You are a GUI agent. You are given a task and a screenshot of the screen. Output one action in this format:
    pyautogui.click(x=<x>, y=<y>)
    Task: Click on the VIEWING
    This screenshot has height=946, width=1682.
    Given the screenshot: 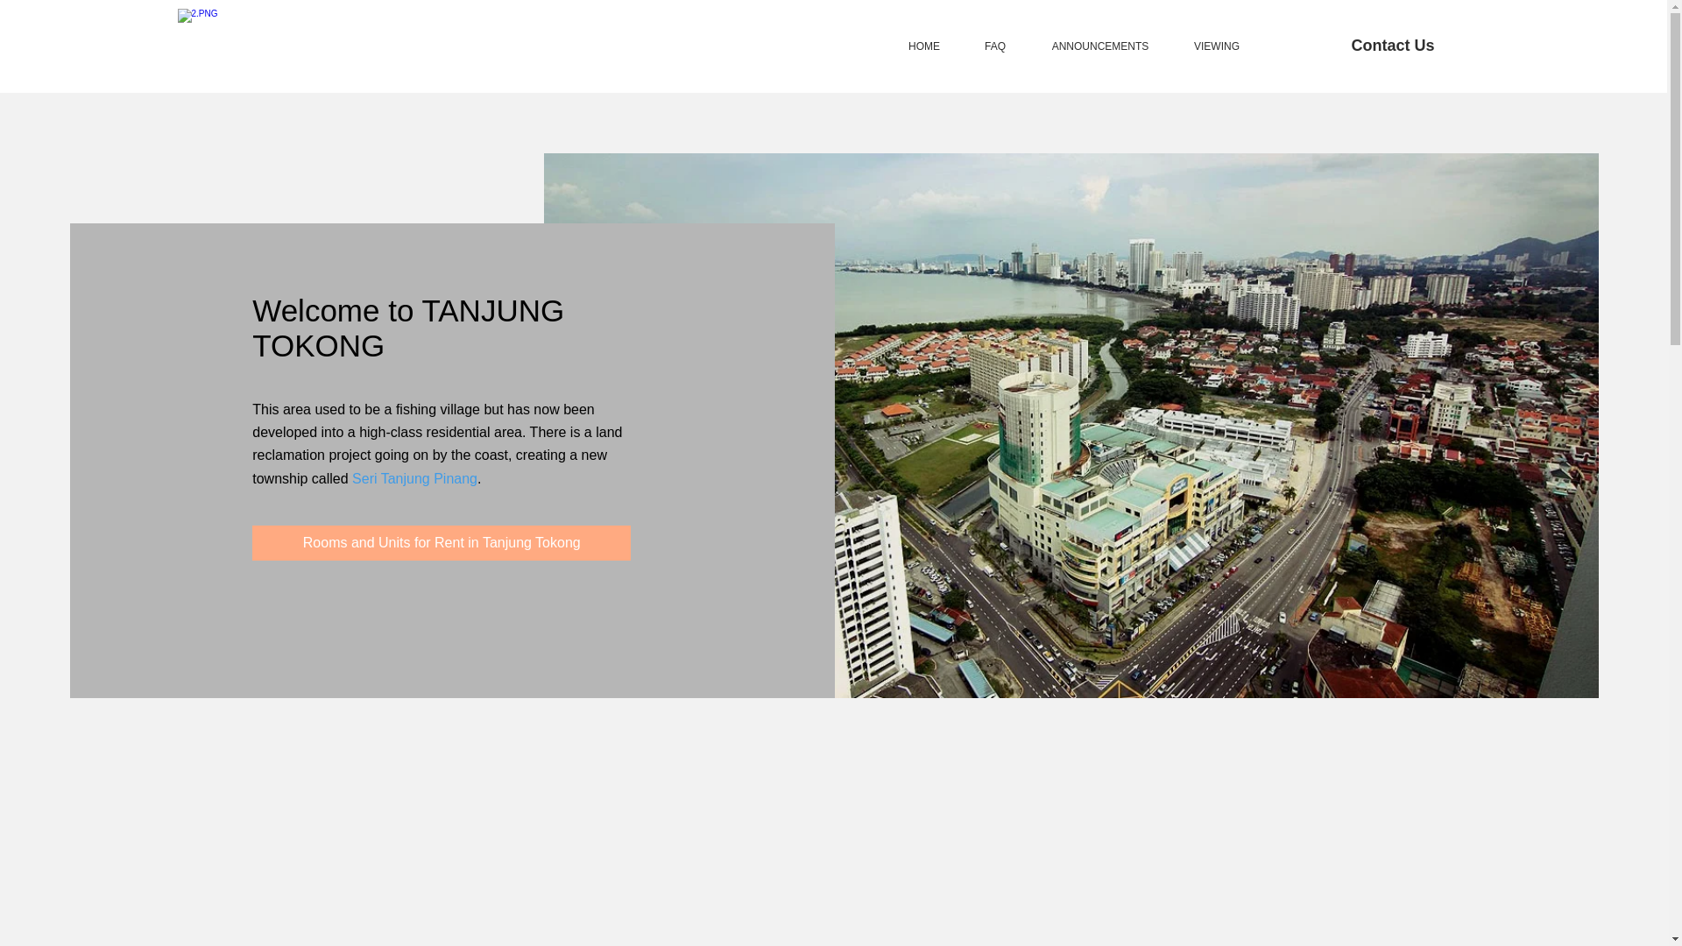 What is the action you would take?
    pyautogui.click(x=1216, y=46)
    